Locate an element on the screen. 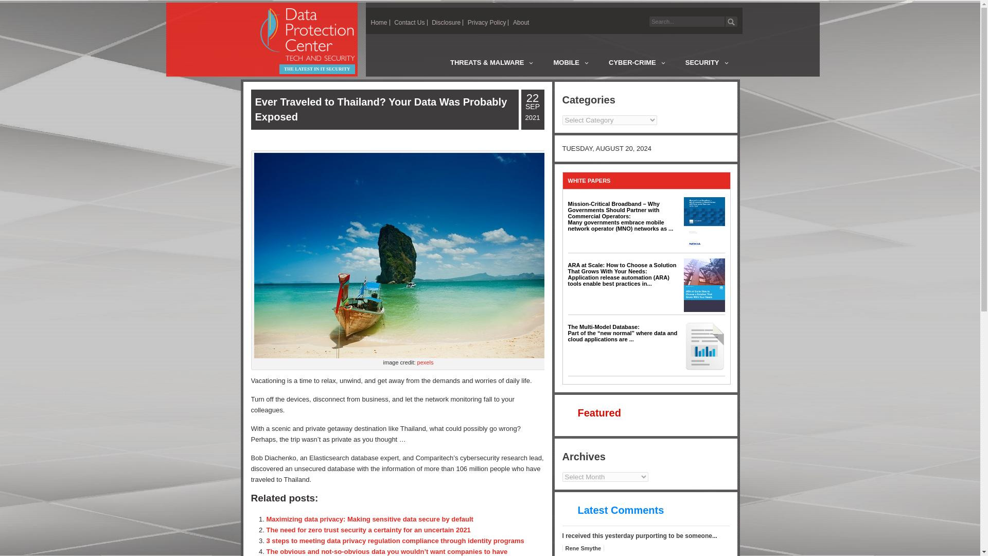 This screenshot has height=556, width=988. Privacy Policy is located at coordinates (487, 22).